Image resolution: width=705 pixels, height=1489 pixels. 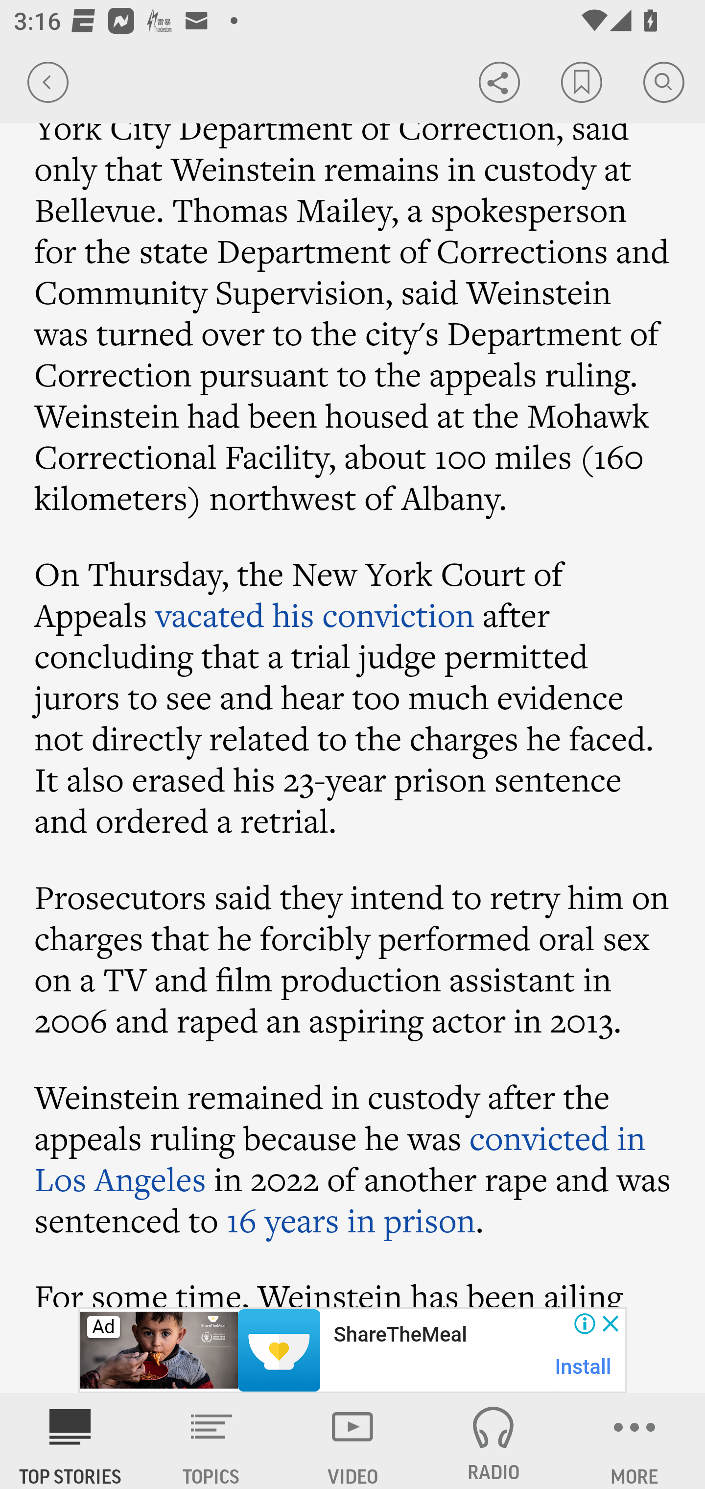 I want to click on vacated his conviction, so click(x=315, y=615).